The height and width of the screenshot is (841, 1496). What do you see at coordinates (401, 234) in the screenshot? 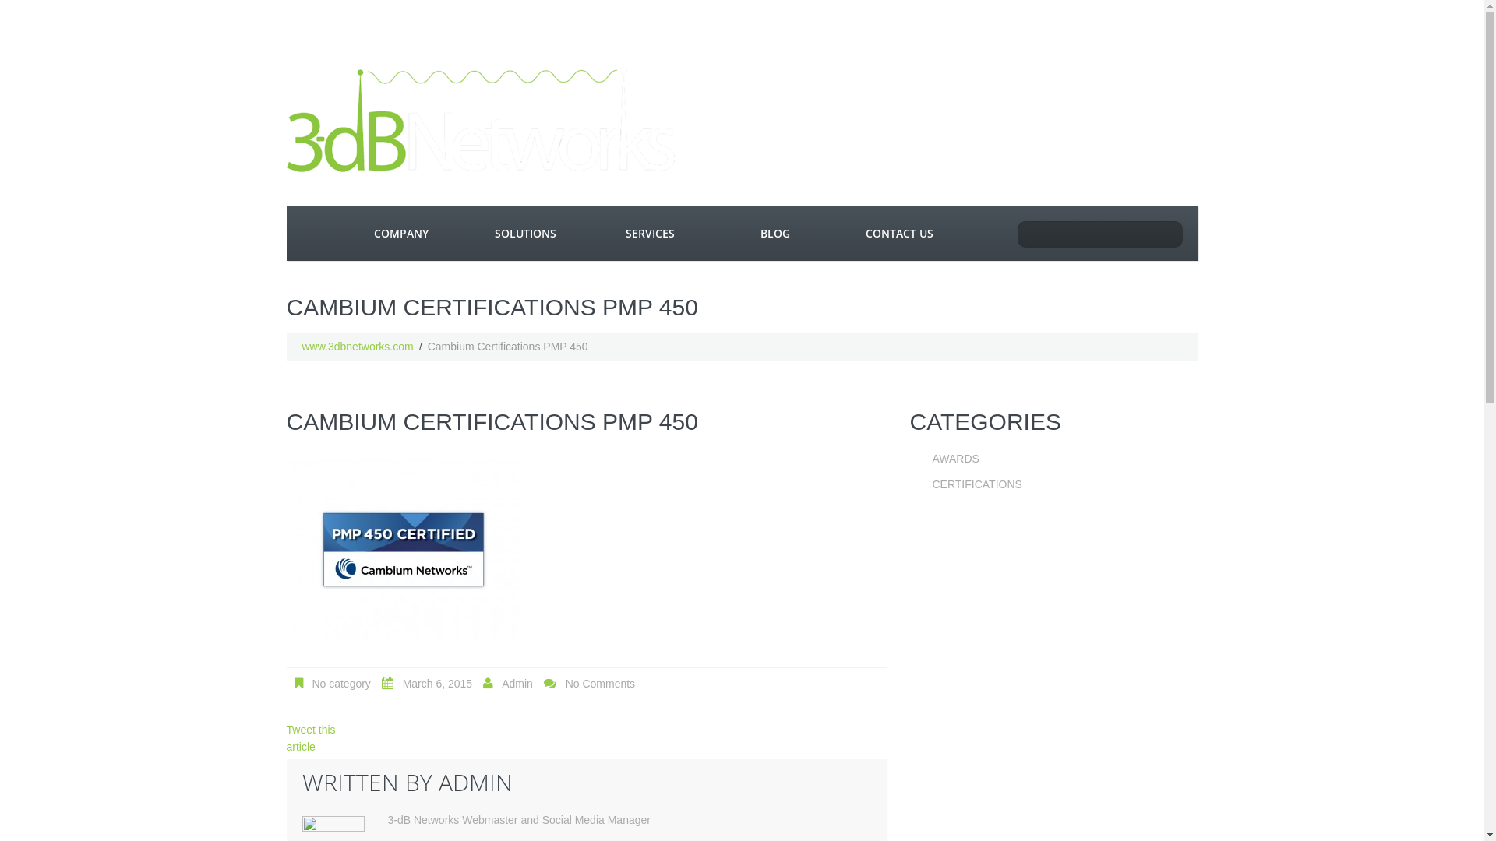
I see `COMPANY` at bounding box center [401, 234].